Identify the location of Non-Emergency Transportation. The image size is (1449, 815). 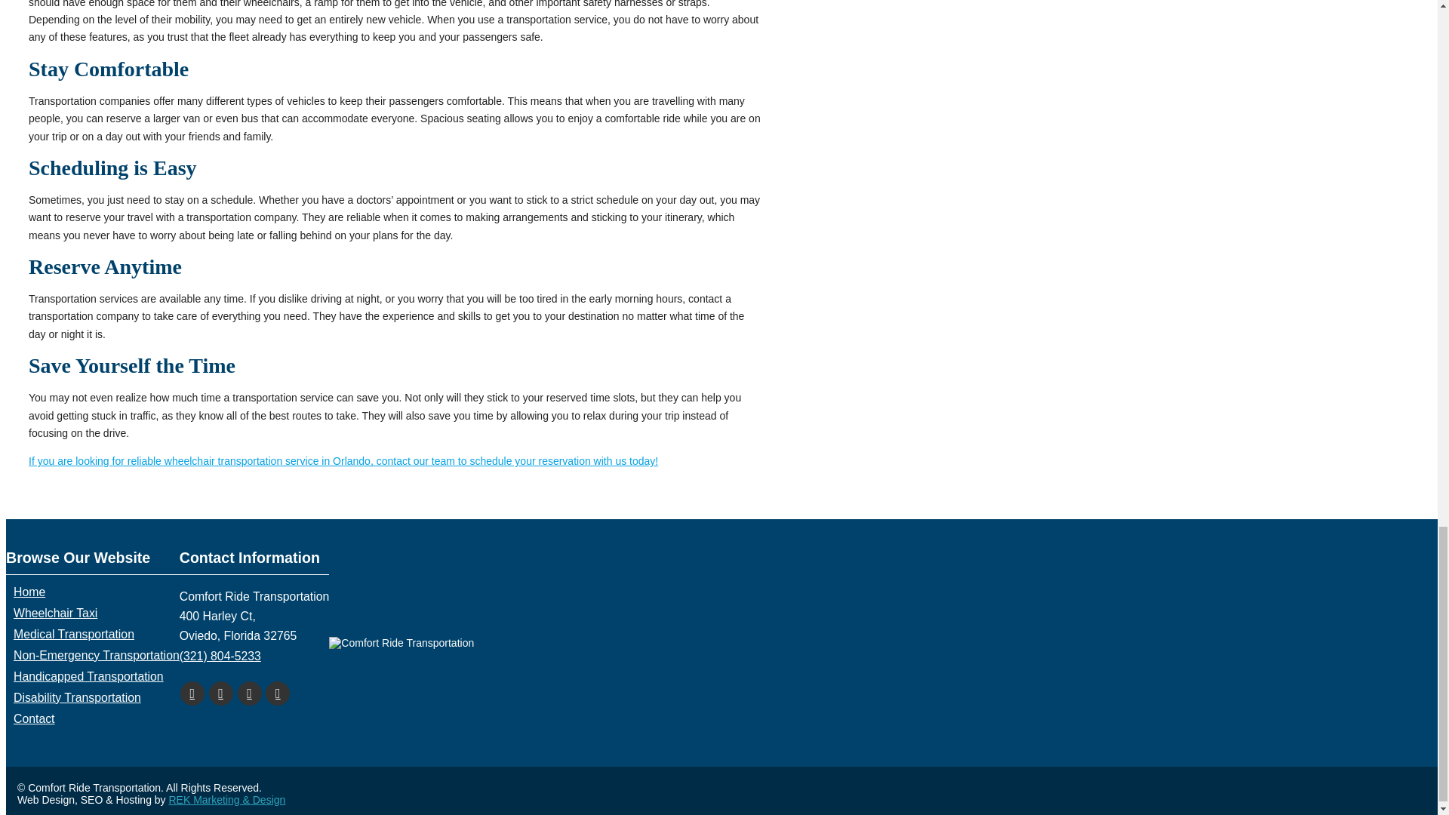
(97, 655).